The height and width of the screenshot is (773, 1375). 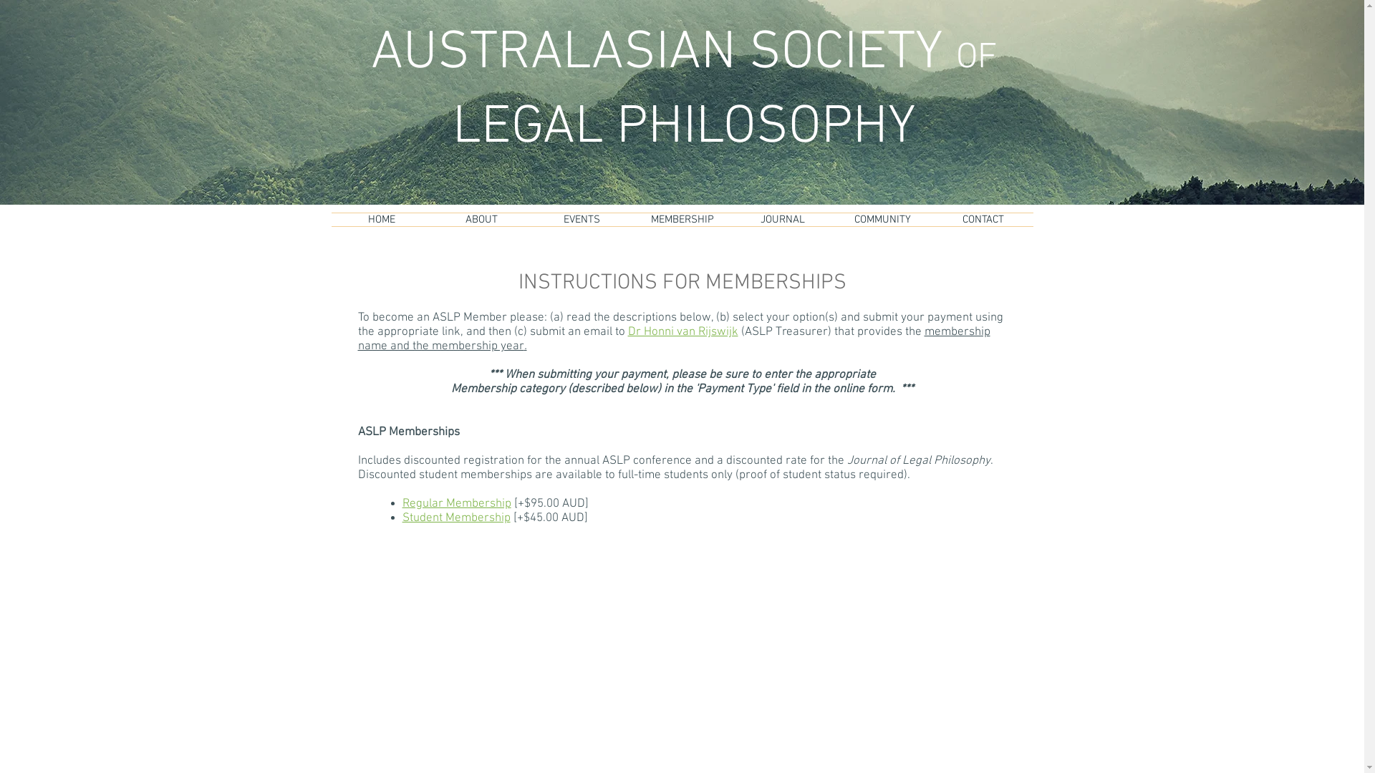 What do you see at coordinates (582, 220) in the screenshot?
I see `EVENTS` at bounding box center [582, 220].